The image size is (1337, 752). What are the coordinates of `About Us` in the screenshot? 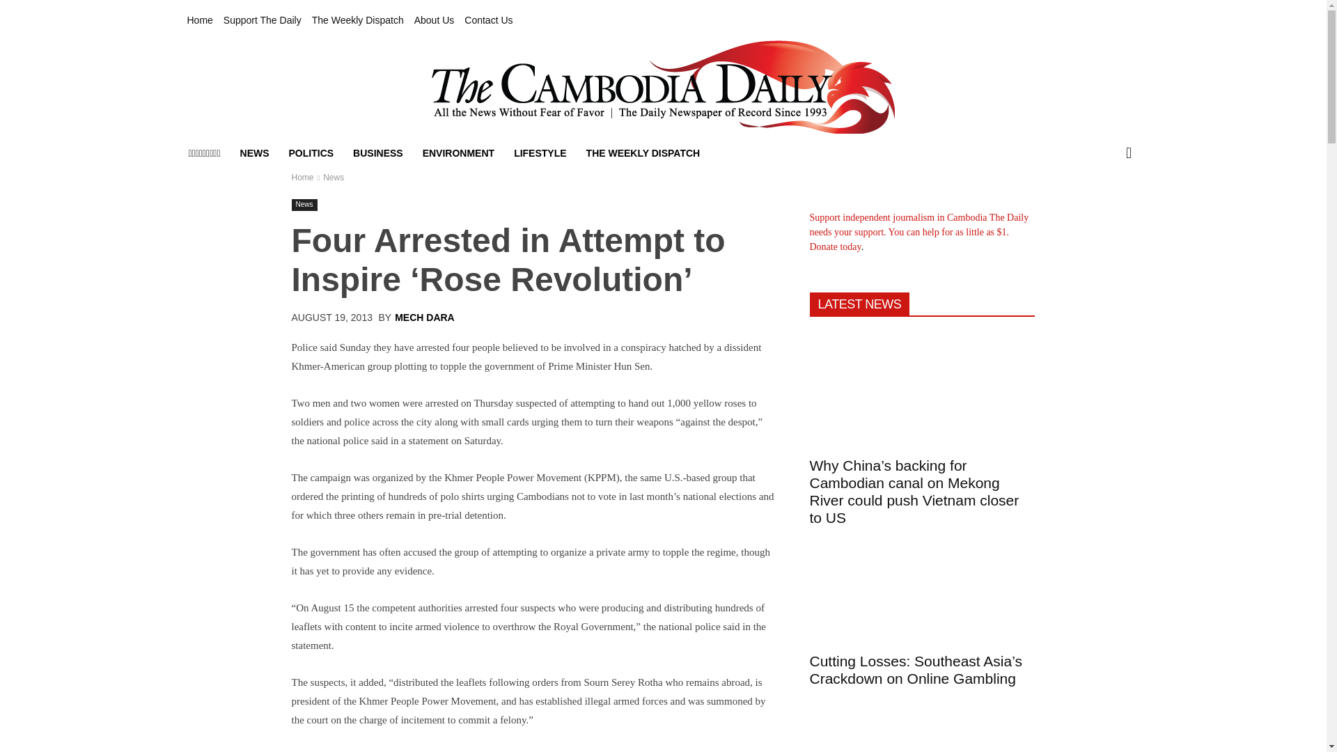 It's located at (435, 20).